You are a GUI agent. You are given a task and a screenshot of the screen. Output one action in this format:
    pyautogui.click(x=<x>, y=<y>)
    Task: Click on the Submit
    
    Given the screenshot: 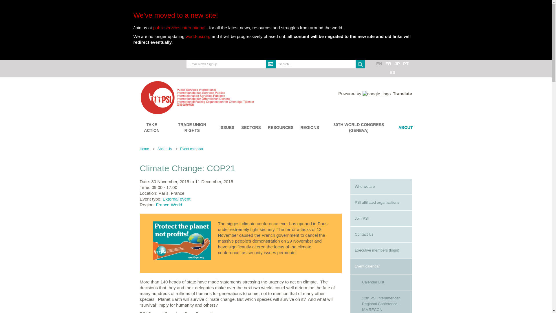 What is the action you would take?
    pyautogui.click(x=271, y=64)
    